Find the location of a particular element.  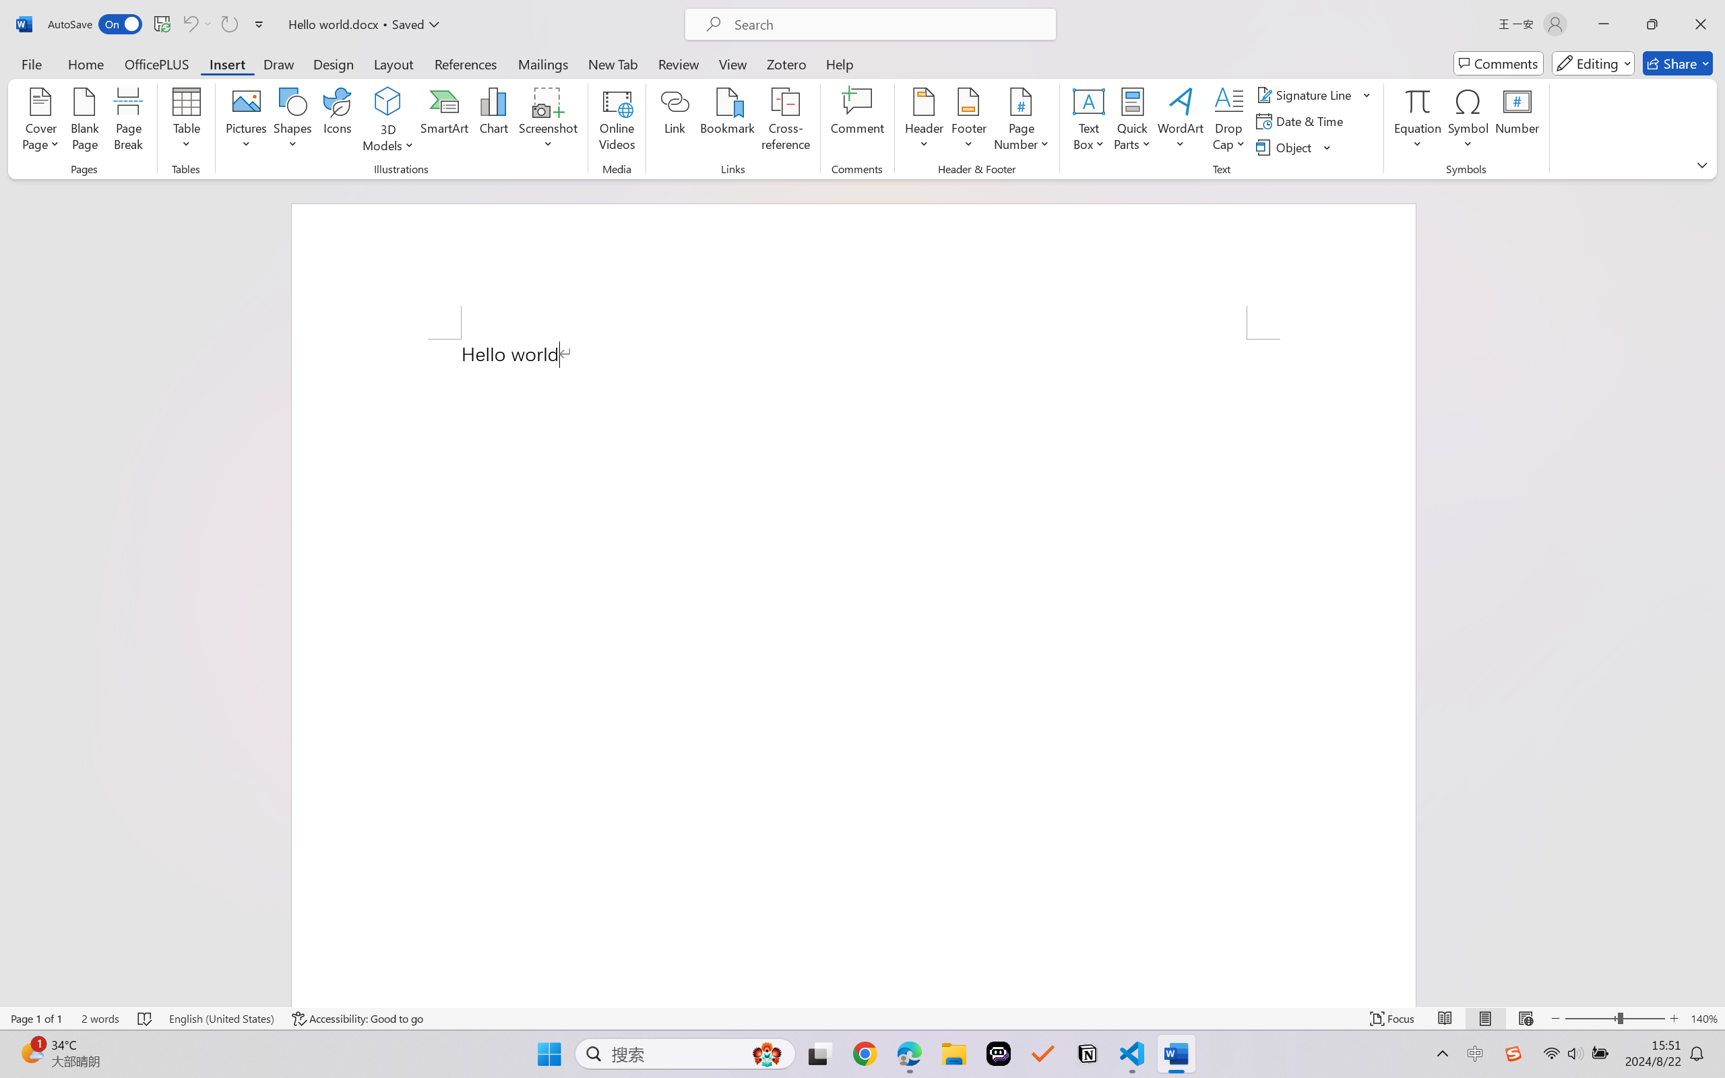

Microsoft search is located at coordinates (888, 24).